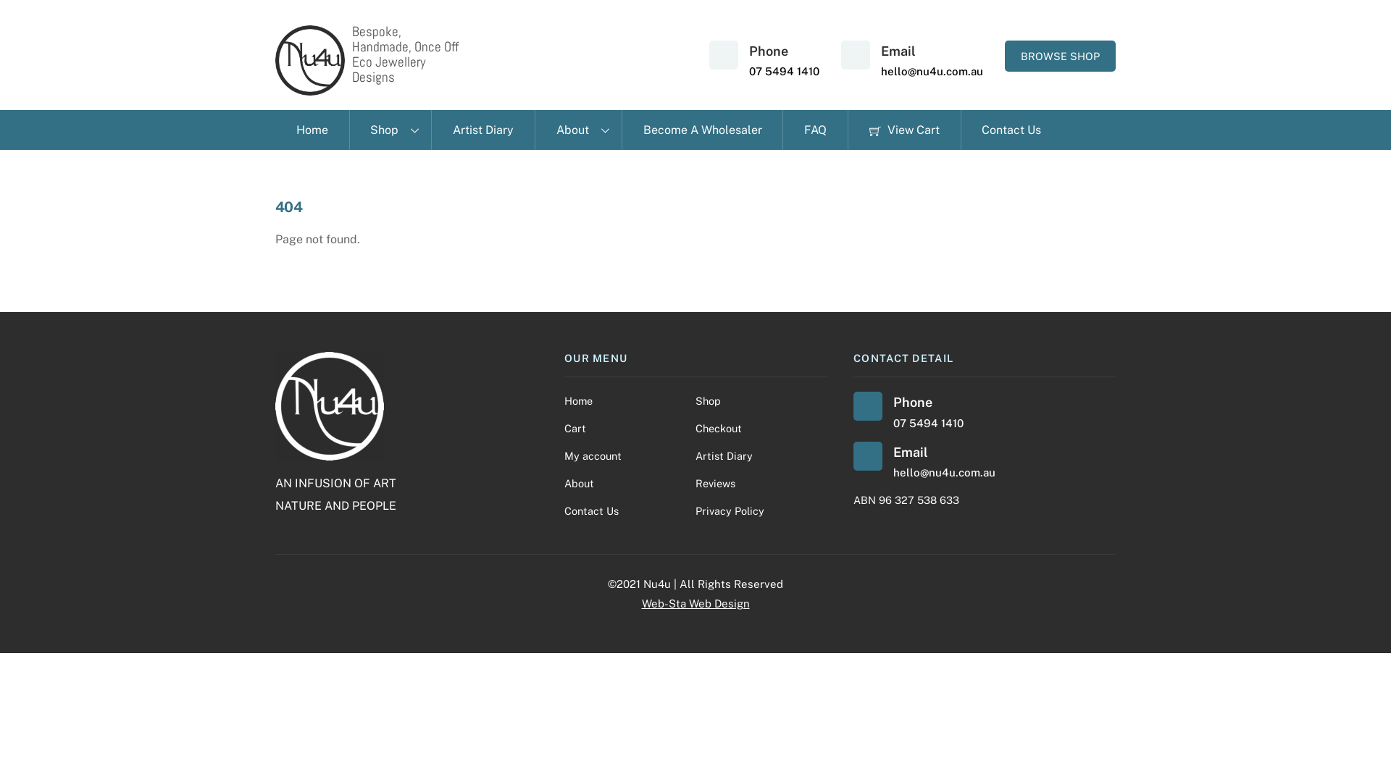  Describe the element at coordinates (815, 130) in the screenshot. I see `FAQ` at that location.